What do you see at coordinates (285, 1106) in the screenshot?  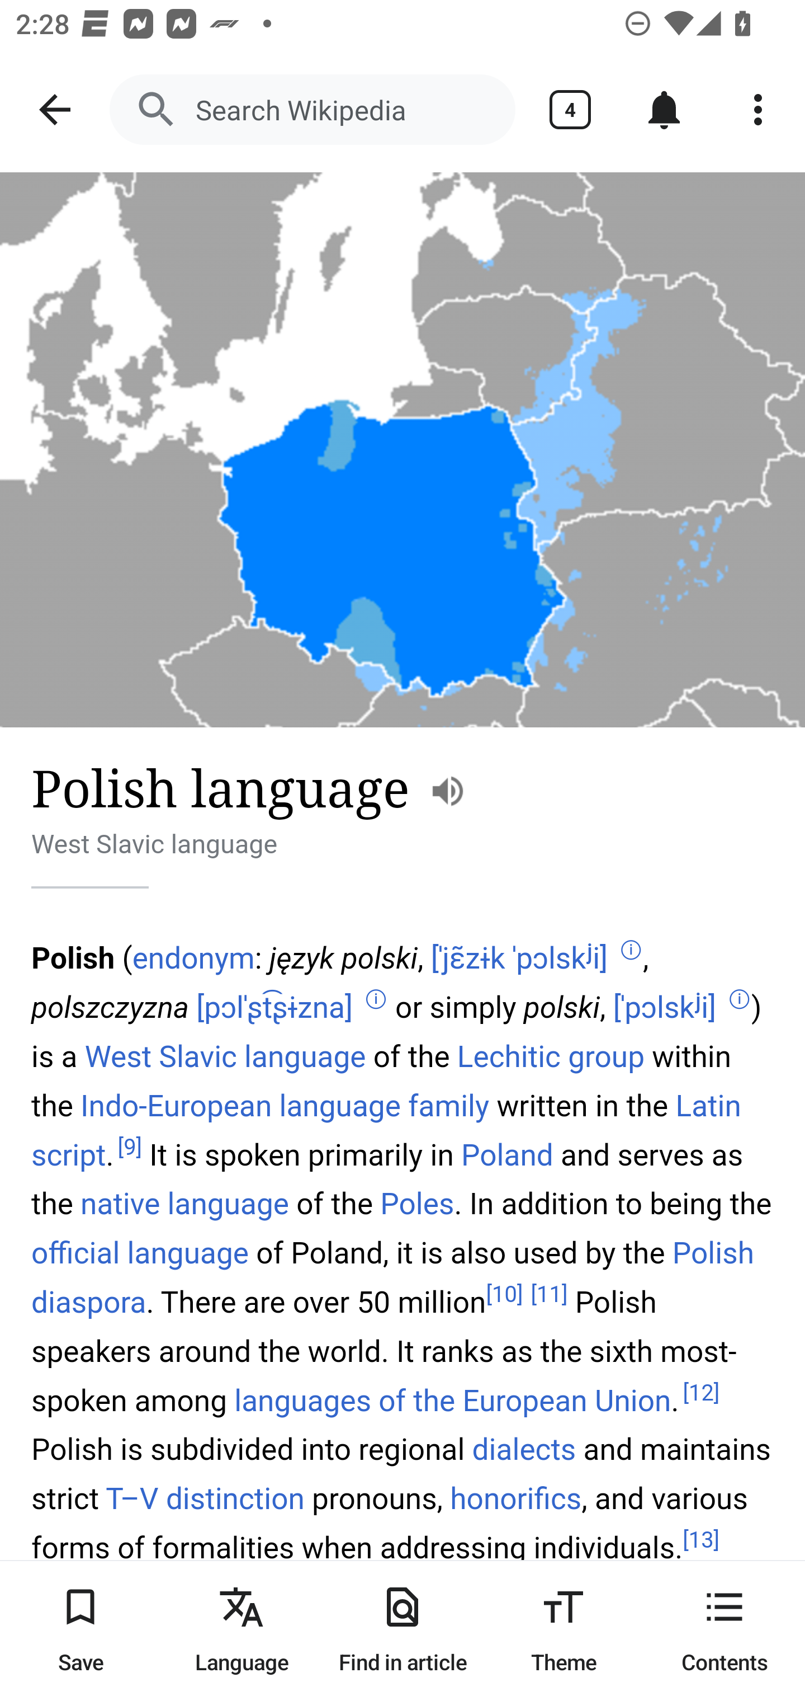 I see `Indo-European language family` at bounding box center [285, 1106].